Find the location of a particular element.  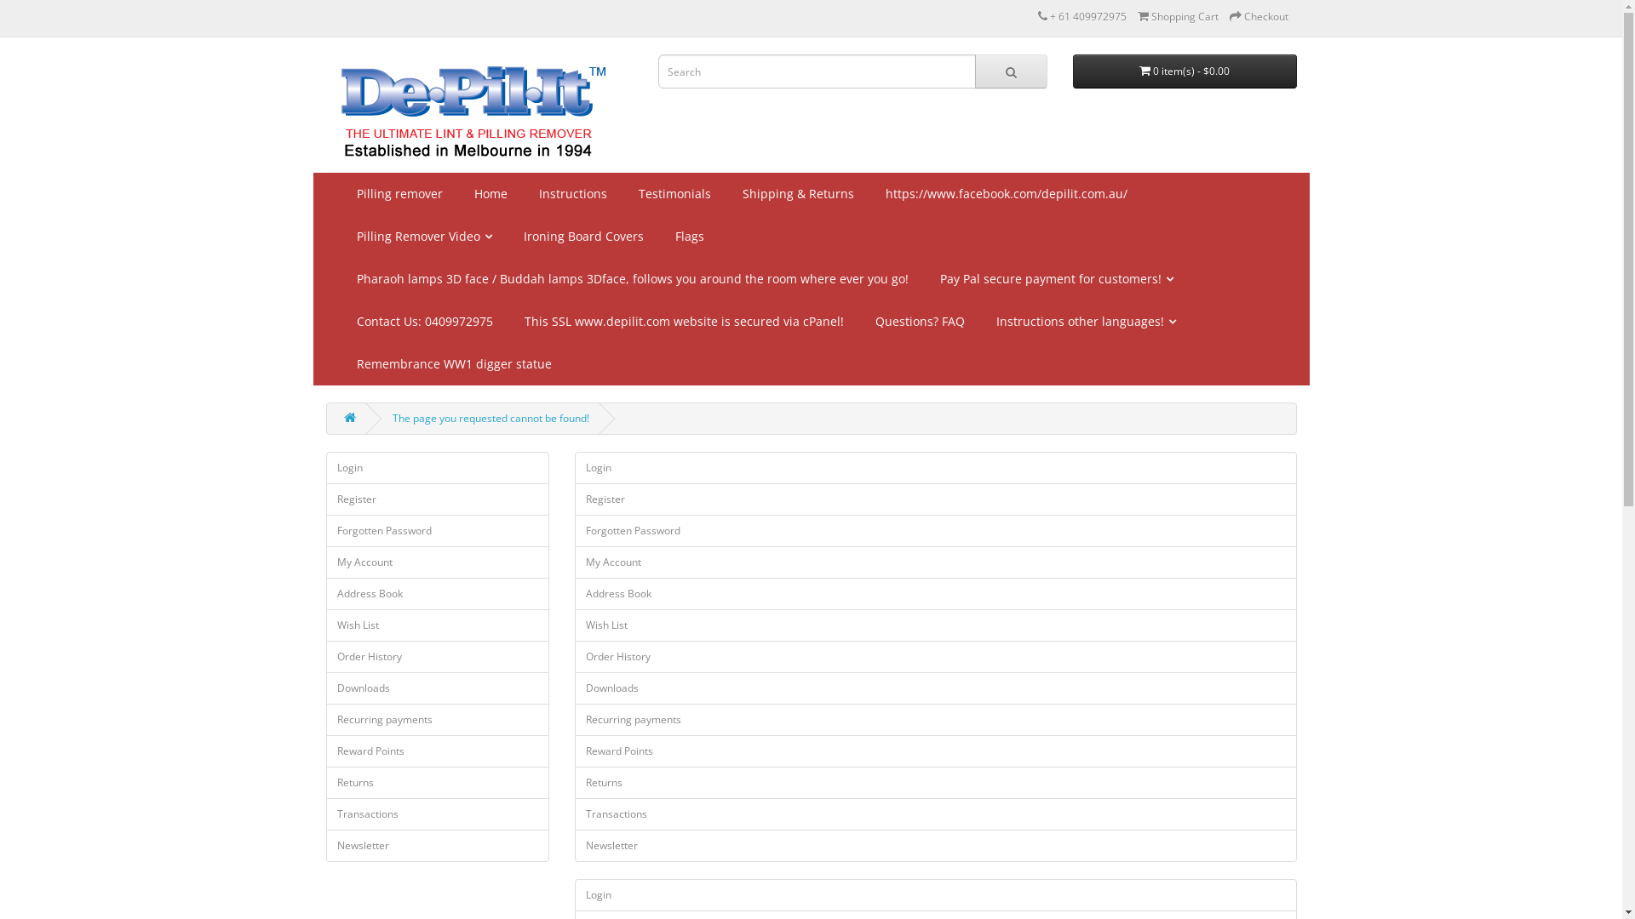

Forgotten Password is located at coordinates (936, 531).